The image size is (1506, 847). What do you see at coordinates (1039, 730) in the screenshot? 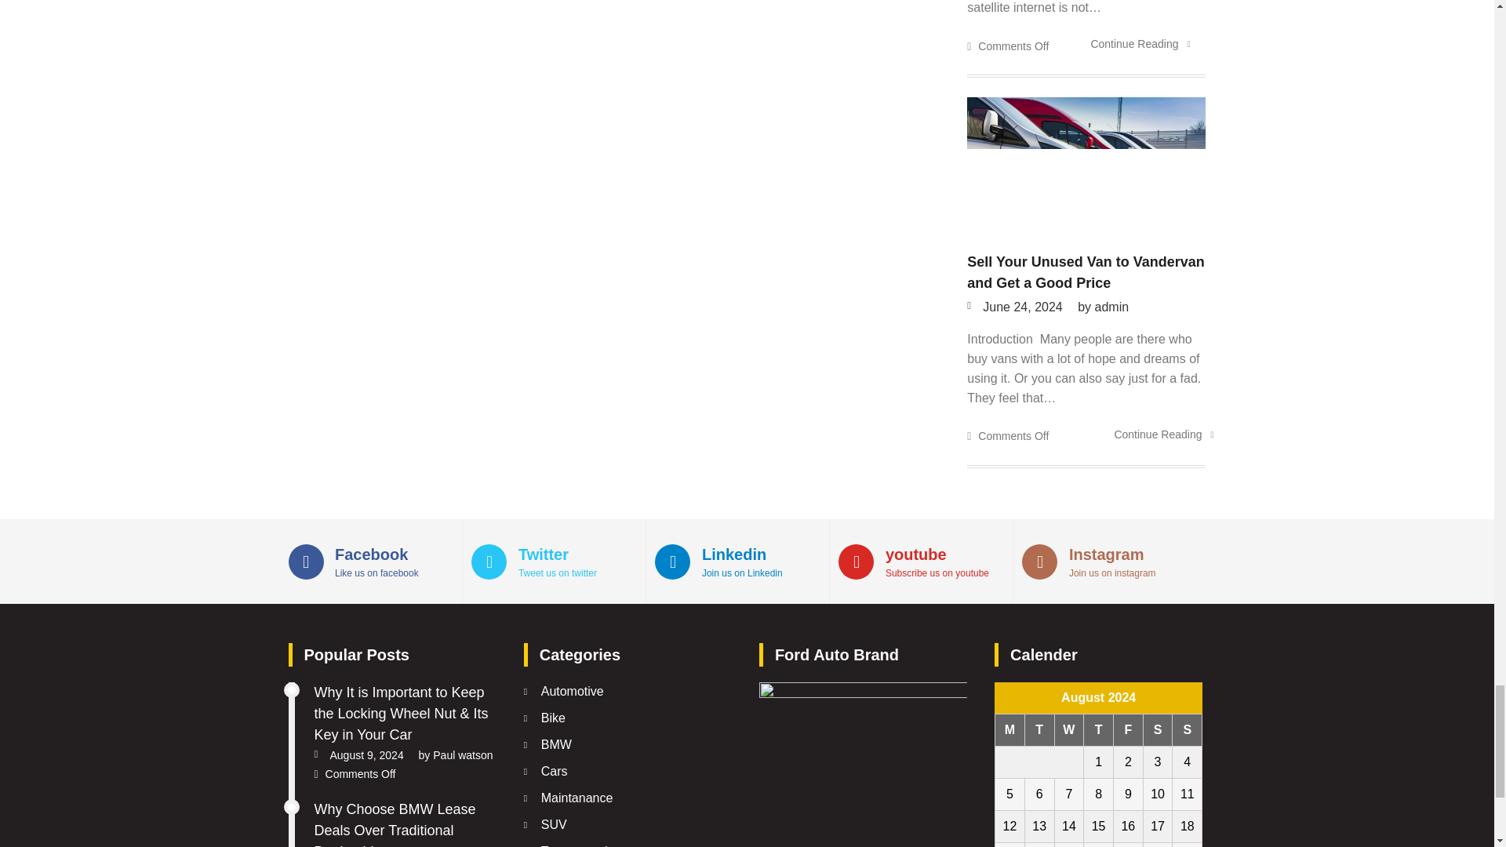
I see `Tuesday` at bounding box center [1039, 730].